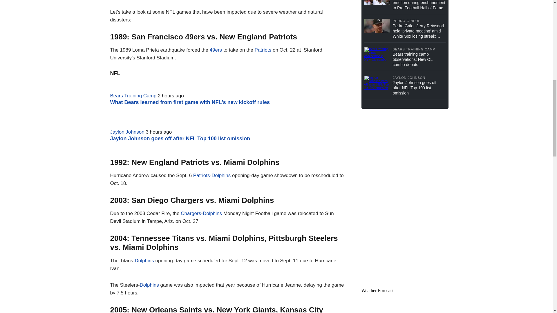 The height and width of the screenshot is (313, 557). Describe the element at coordinates (144, 261) in the screenshot. I see `Dolphins` at that location.